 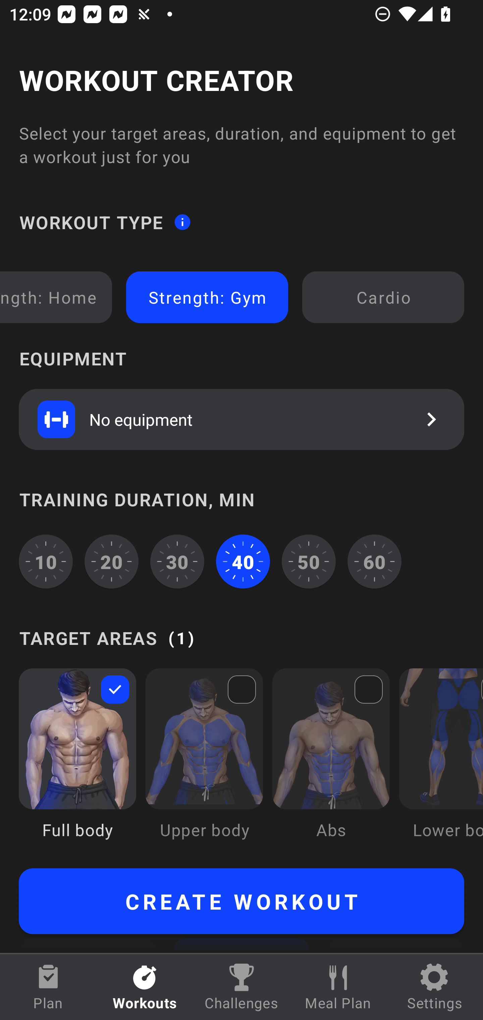 What do you see at coordinates (374, 561) in the screenshot?
I see `60` at bounding box center [374, 561].